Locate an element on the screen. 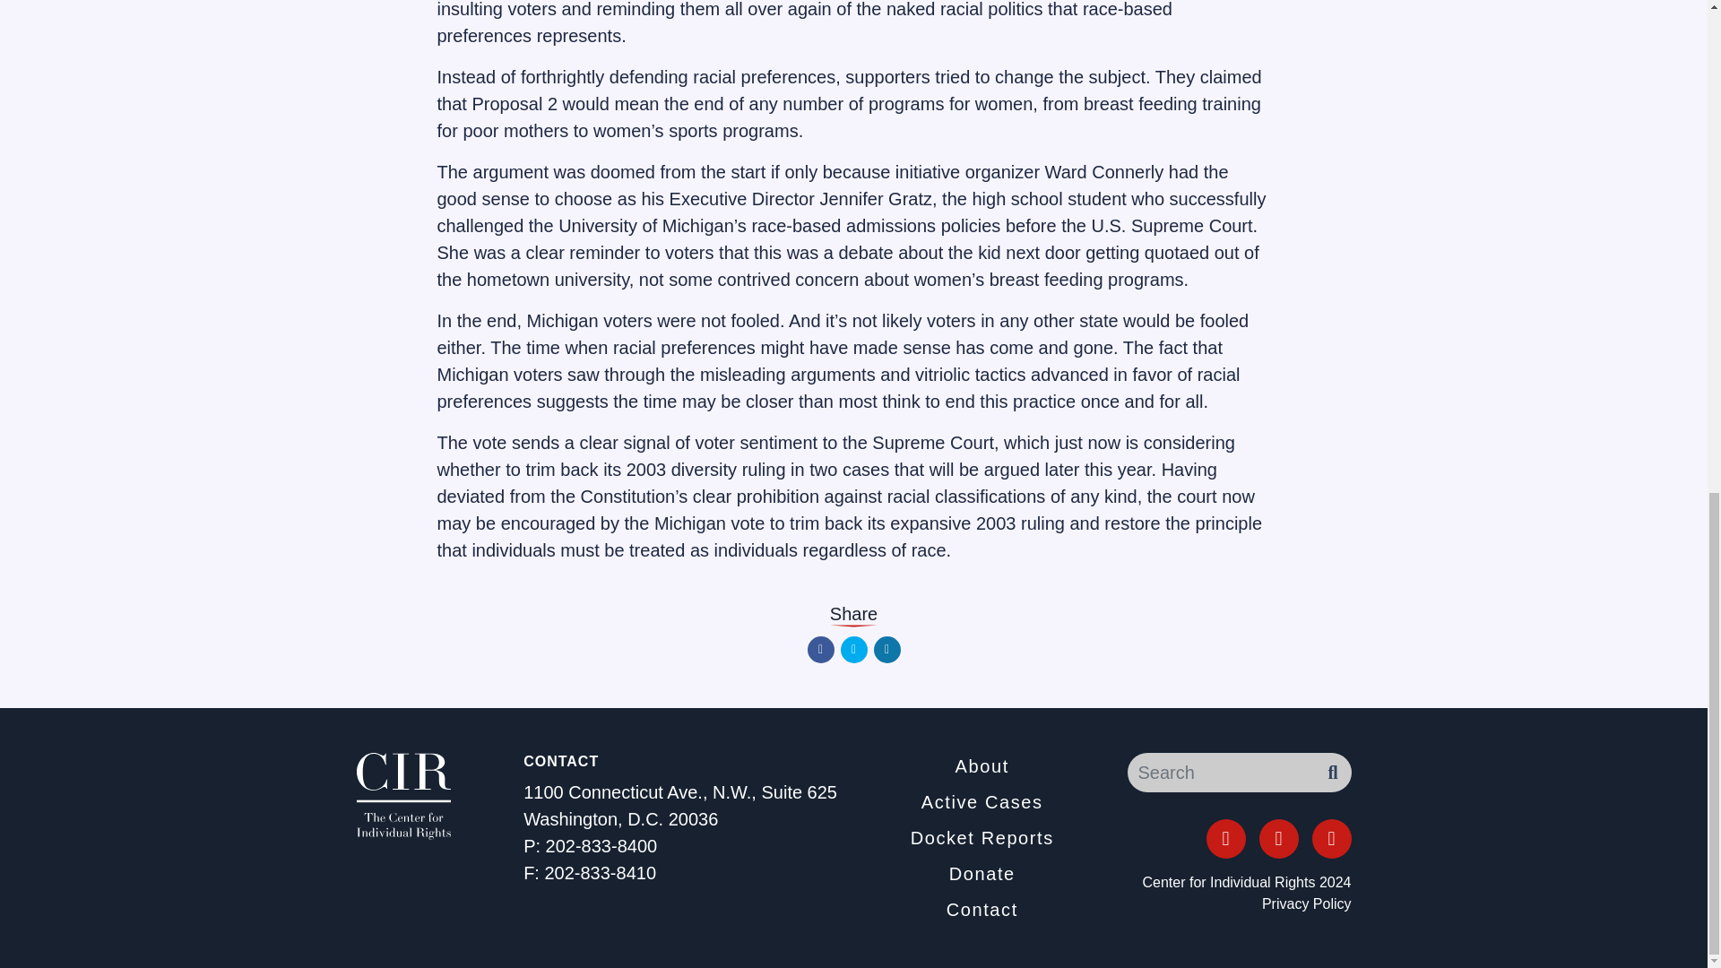 This screenshot has width=1721, height=968. About is located at coordinates (982, 766).